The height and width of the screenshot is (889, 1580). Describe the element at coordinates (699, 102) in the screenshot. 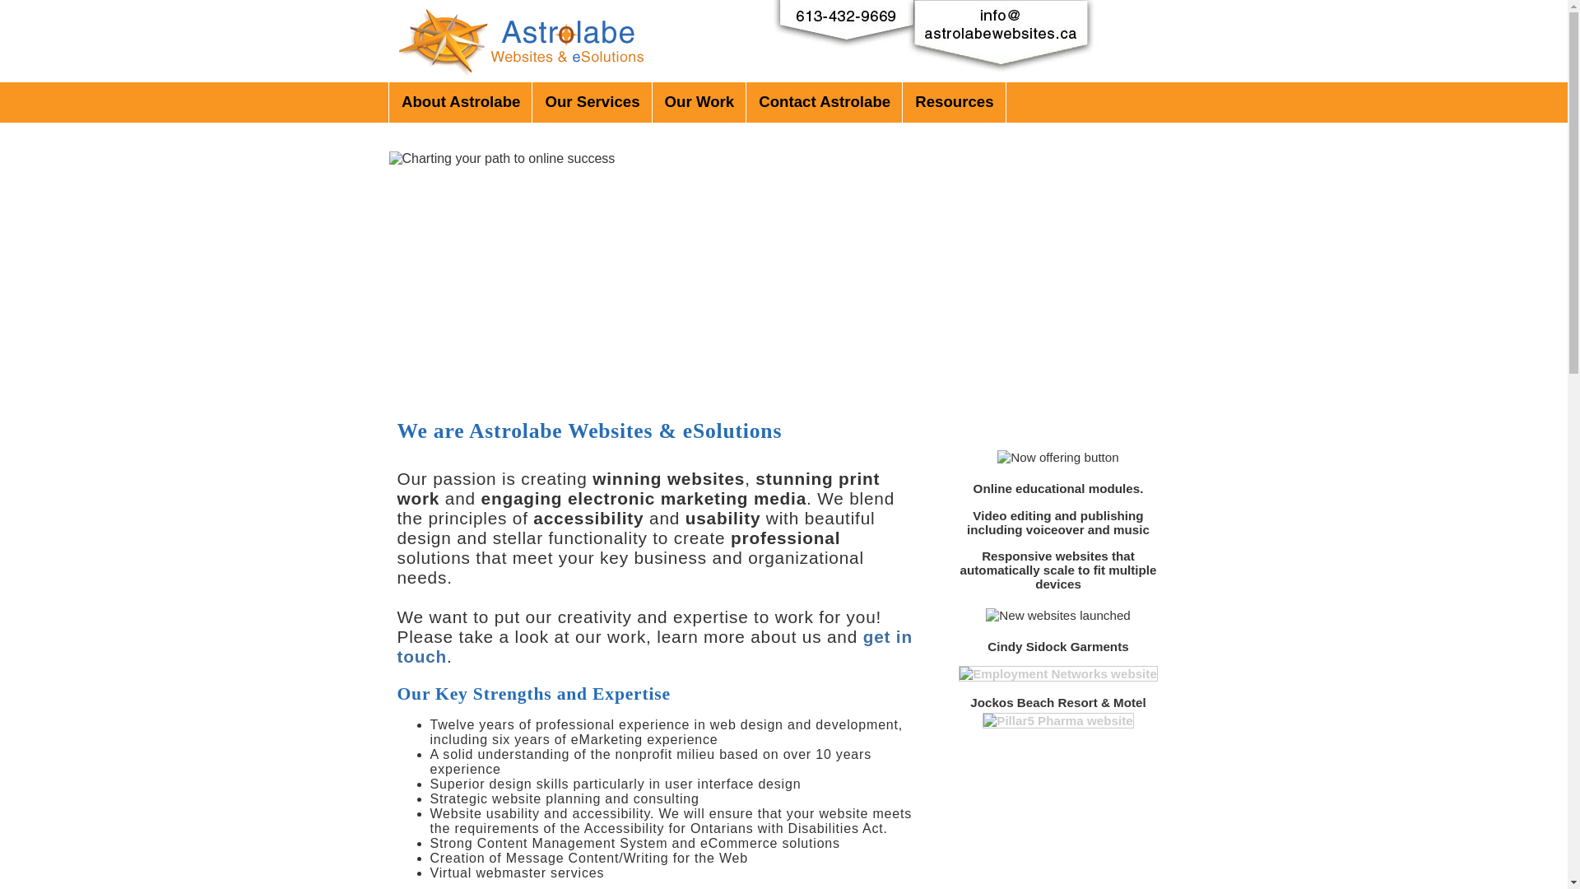

I see `Our Work` at that location.